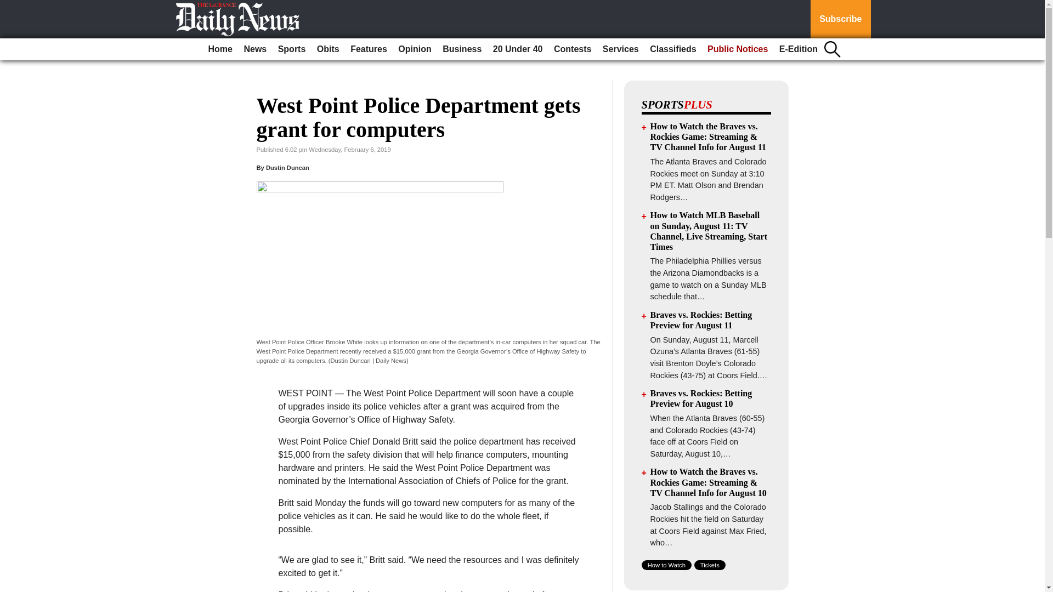 This screenshot has width=1053, height=592. Describe the element at coordinates (840, 19) in the screenshot. I see `Subscribe` at that location.